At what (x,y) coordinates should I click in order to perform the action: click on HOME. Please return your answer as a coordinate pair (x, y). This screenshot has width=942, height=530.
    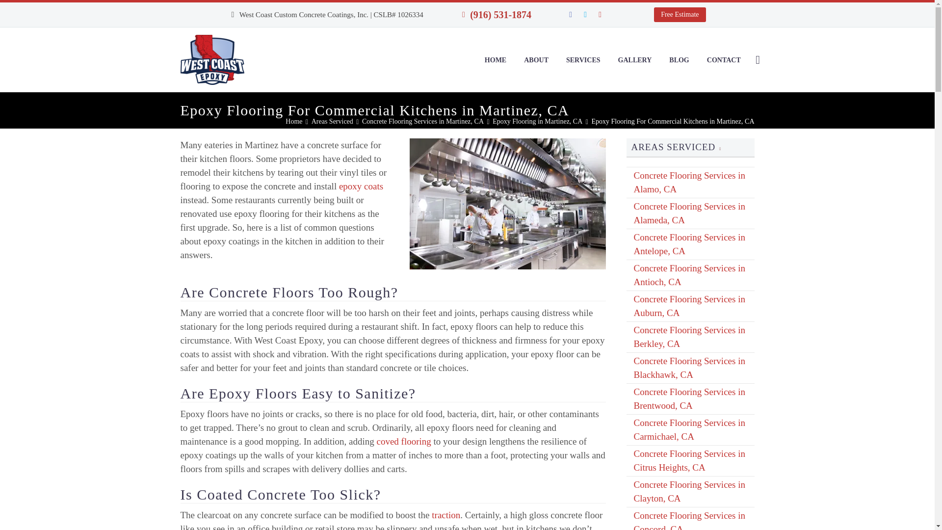
    Looking at the image, I should click on (496, 60).